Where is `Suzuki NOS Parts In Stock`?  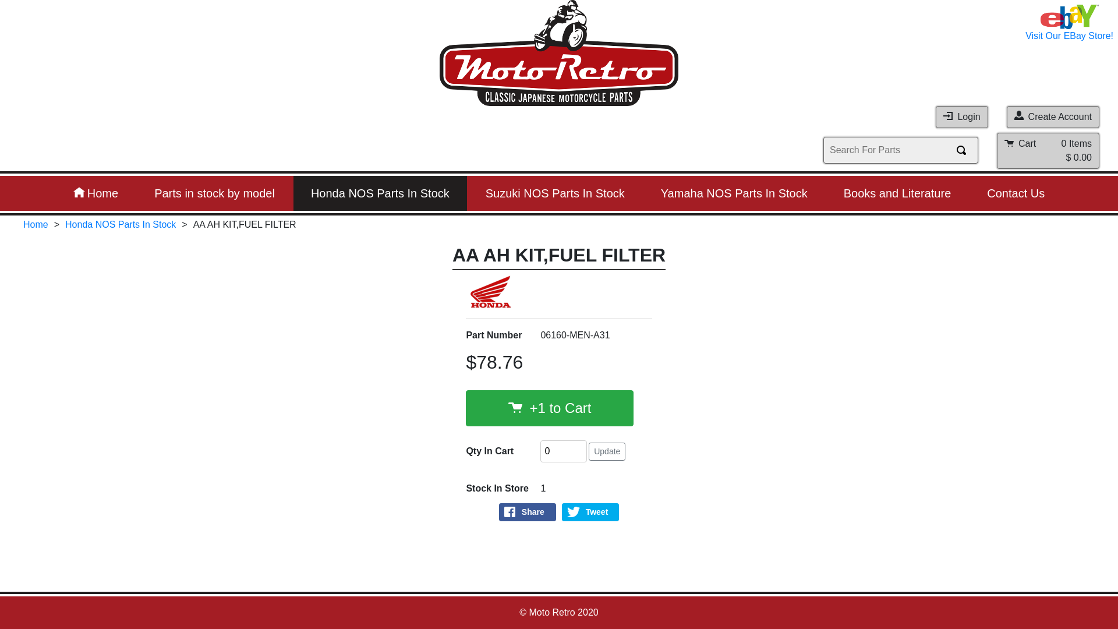 Suzuki NOS Parts In Stock is located at coordinates (556, 193).